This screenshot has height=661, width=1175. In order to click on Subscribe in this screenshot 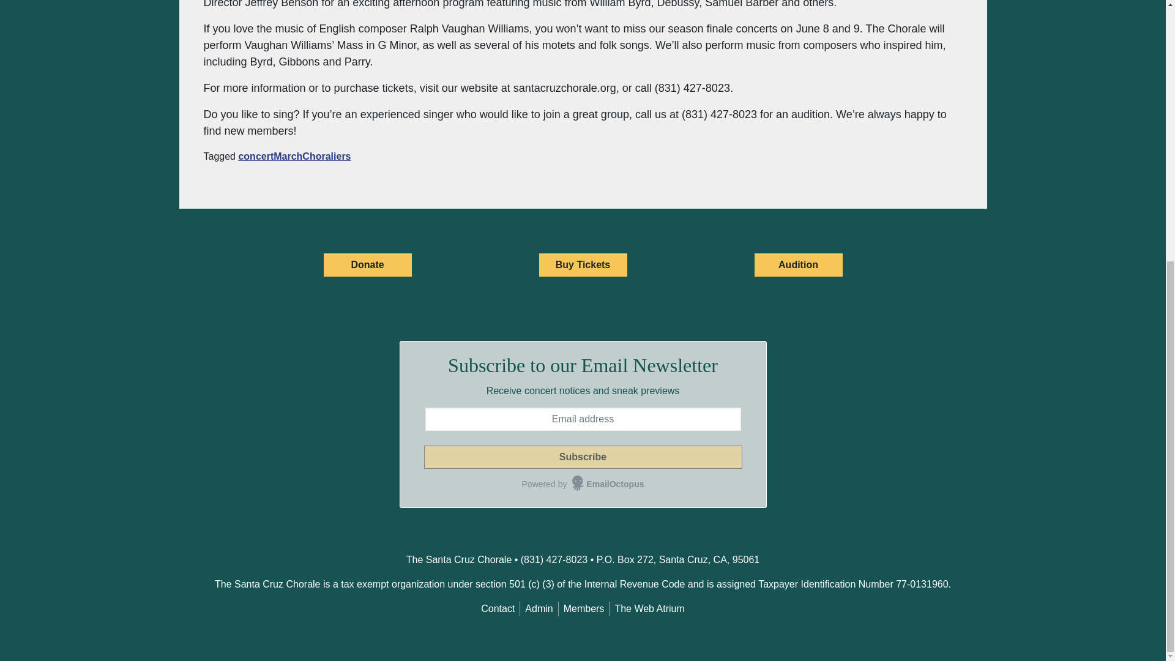, I will do `click(582, 457)`.